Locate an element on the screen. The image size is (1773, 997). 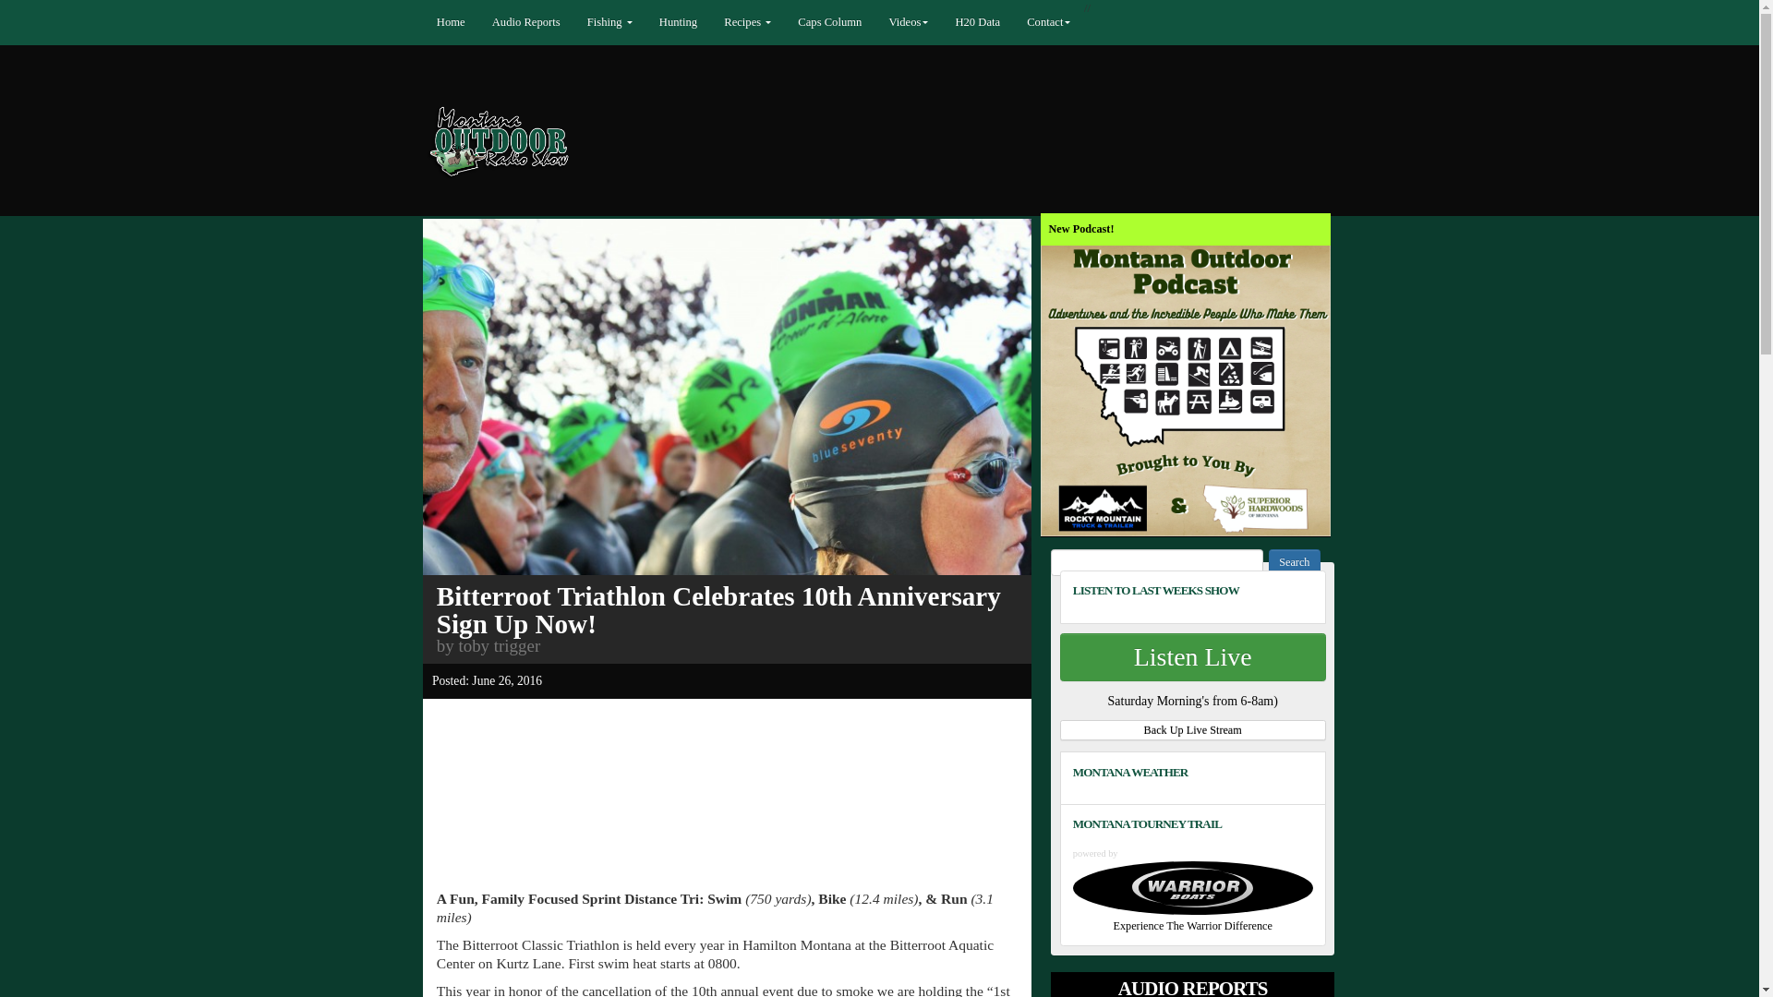
Home is located at coordinates (464, 22).